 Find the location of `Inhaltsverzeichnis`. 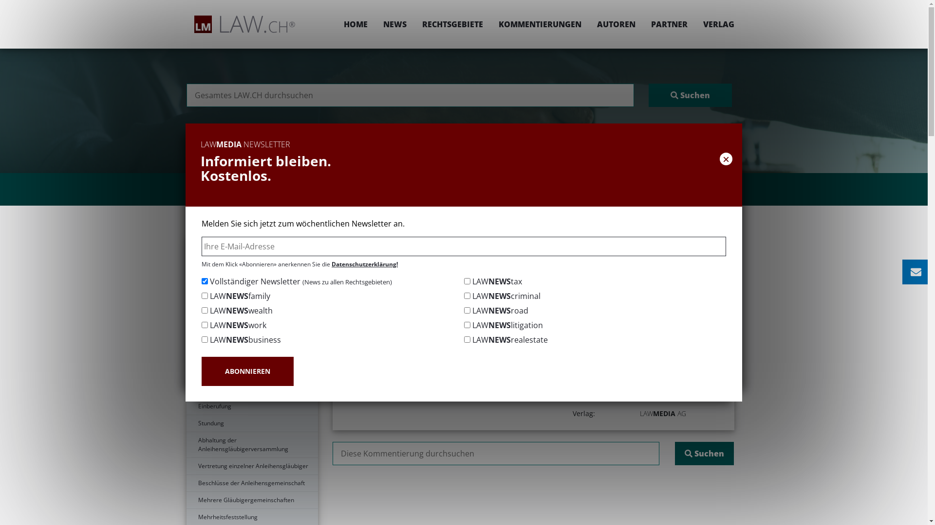

Inhaltsverzeichnis is located at coordinates (252, 262).